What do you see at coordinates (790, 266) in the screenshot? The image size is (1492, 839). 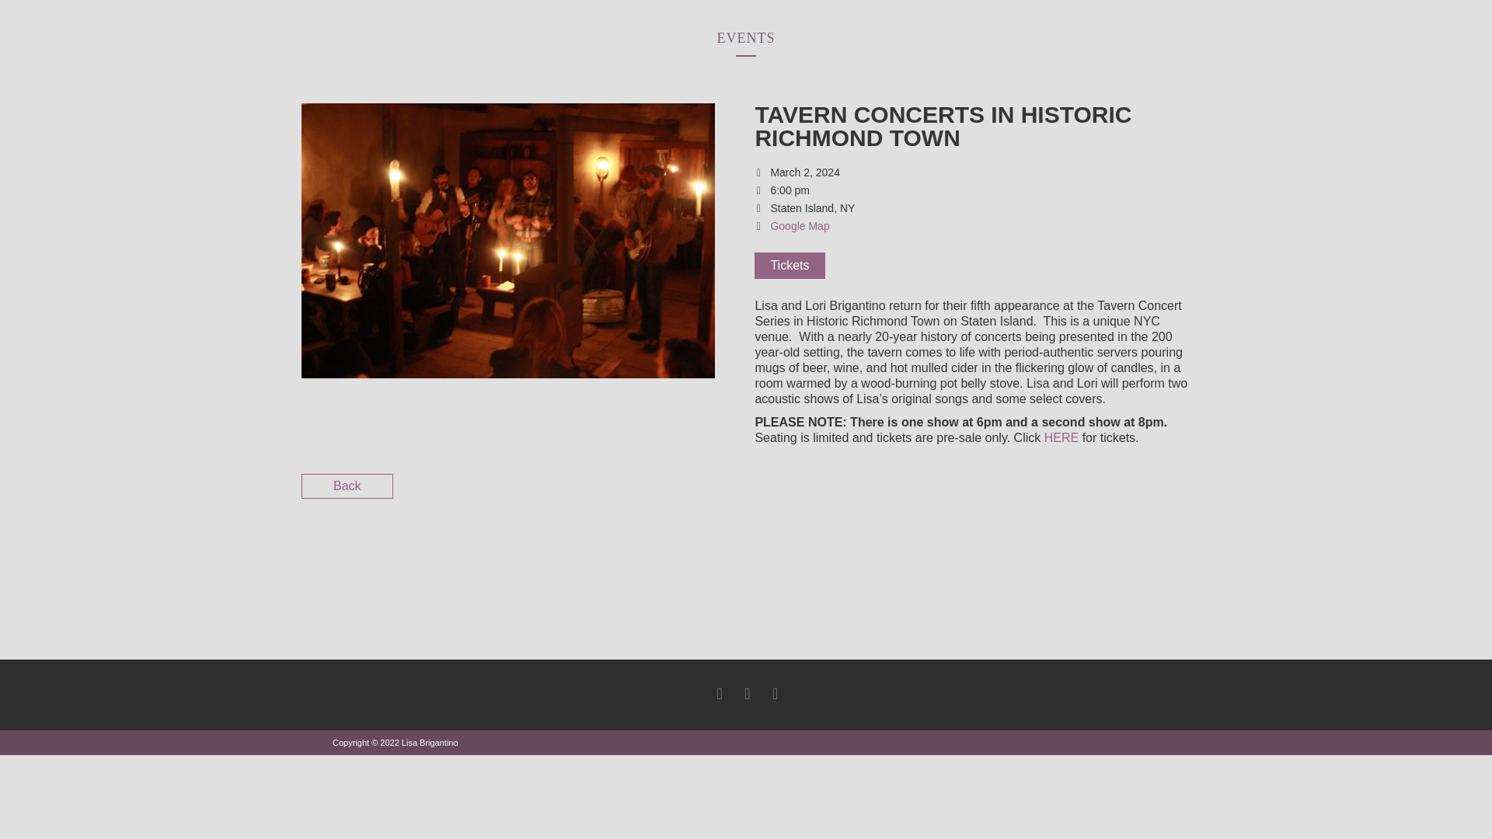 I see `Tickets` at bounding box center [790, 266].